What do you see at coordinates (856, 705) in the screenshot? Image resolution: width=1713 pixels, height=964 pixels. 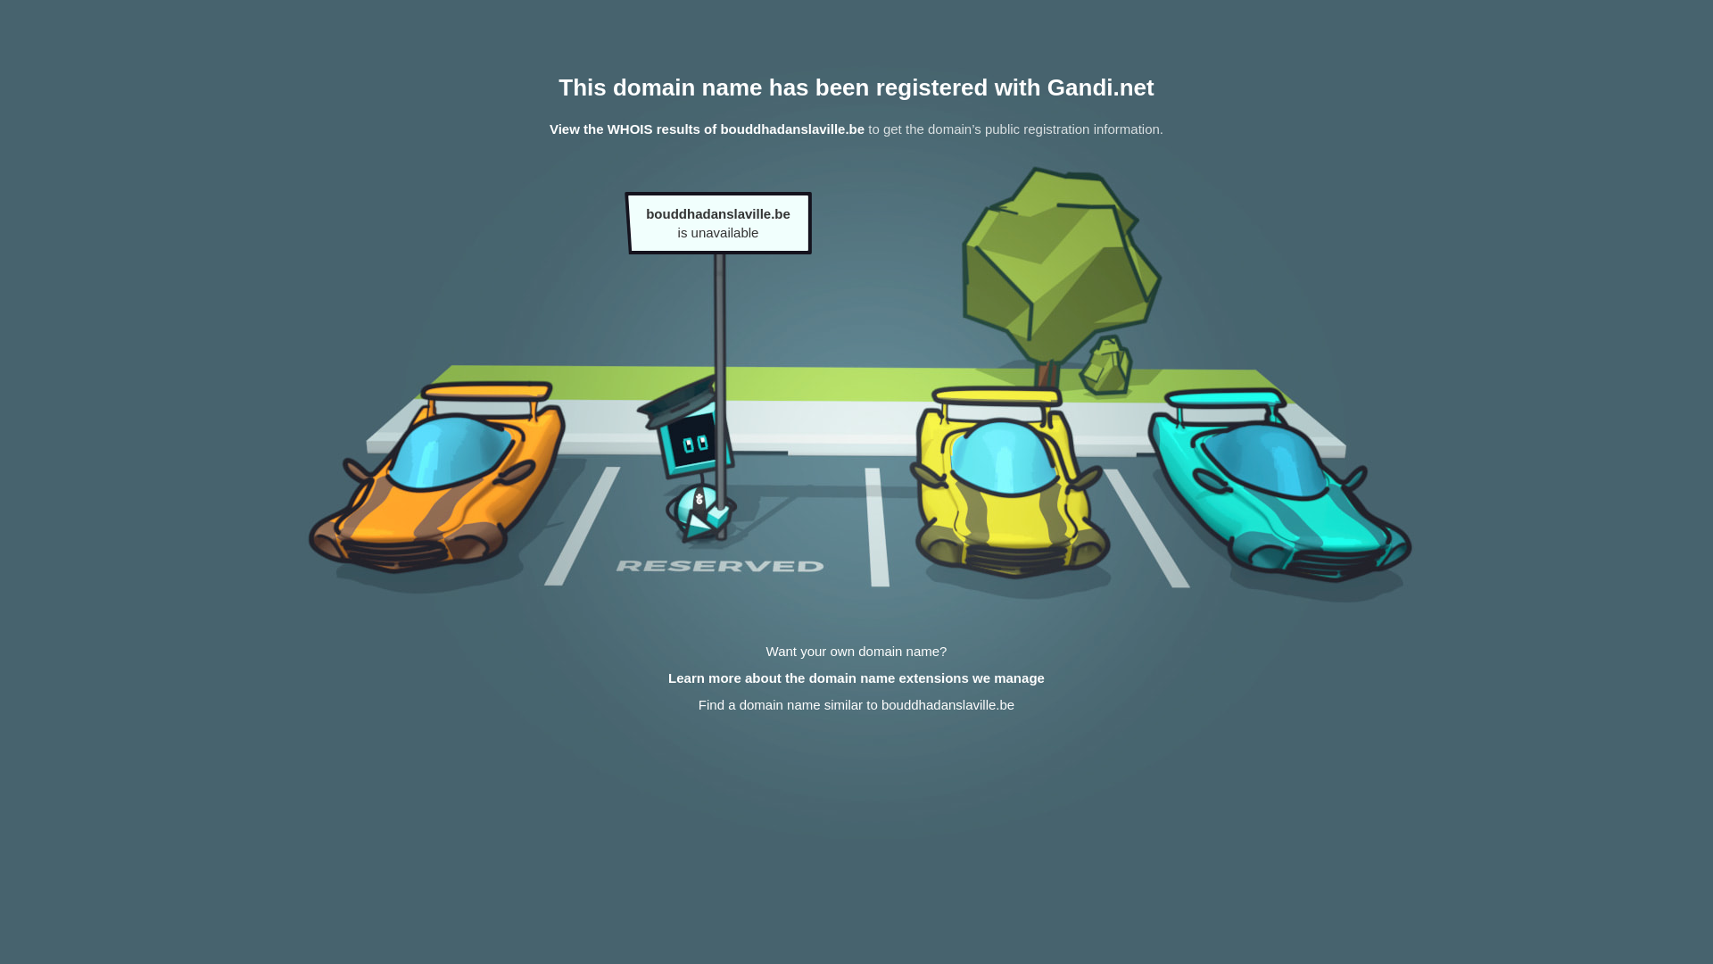 I see `Find a domain name similar to bouddhadanslaville.be` at bounding box center [856, 705].